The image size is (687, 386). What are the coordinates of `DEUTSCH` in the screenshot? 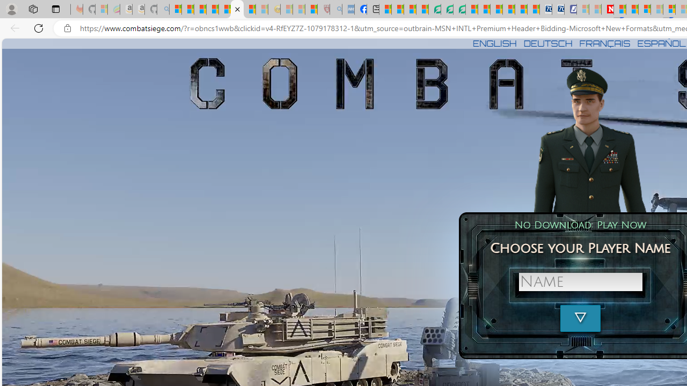 It's located at (548, 43).